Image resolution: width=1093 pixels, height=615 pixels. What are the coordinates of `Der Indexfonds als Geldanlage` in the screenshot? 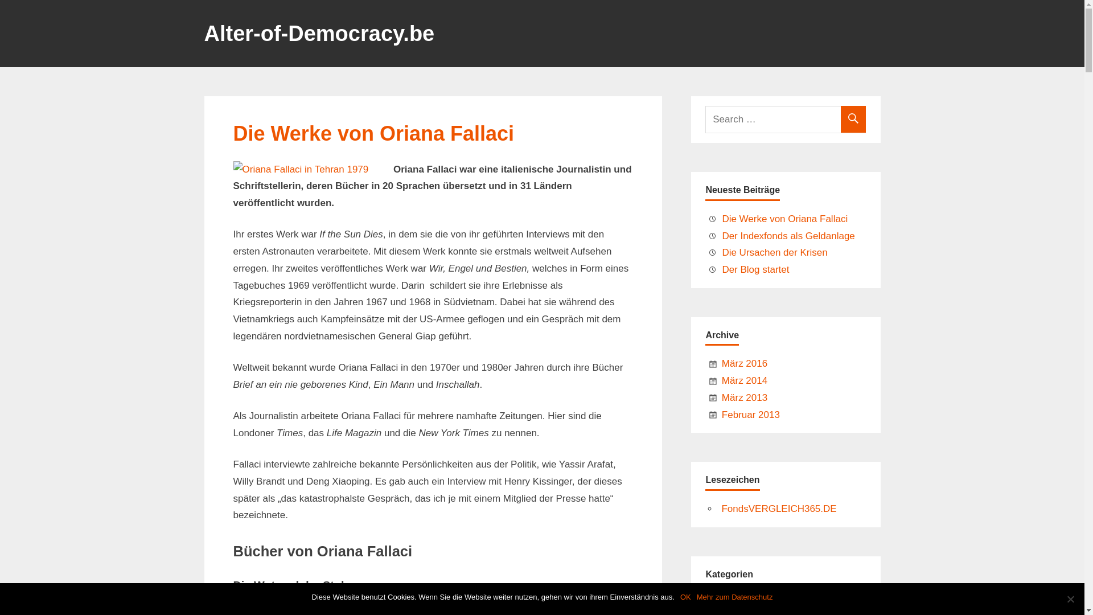 It's located at (788, 236).